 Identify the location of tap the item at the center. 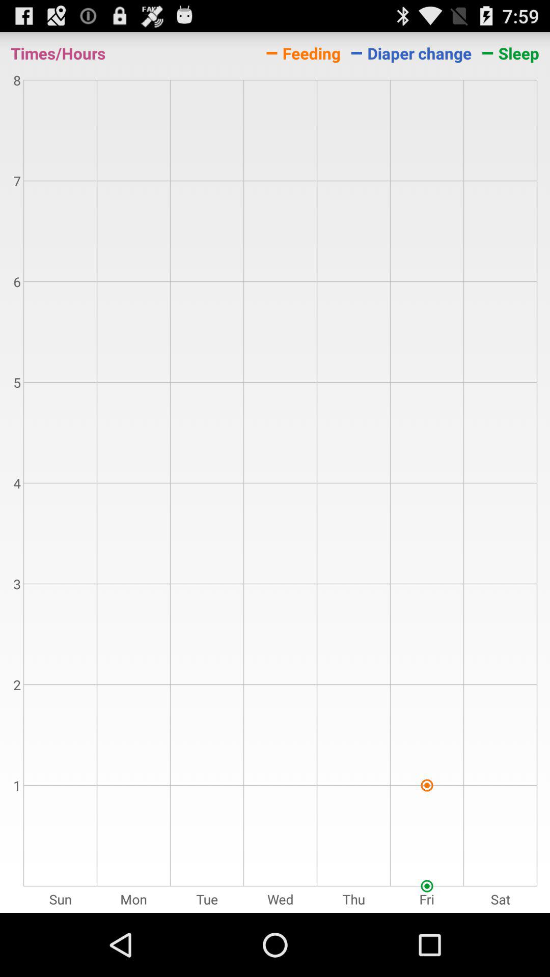
(275, 494).